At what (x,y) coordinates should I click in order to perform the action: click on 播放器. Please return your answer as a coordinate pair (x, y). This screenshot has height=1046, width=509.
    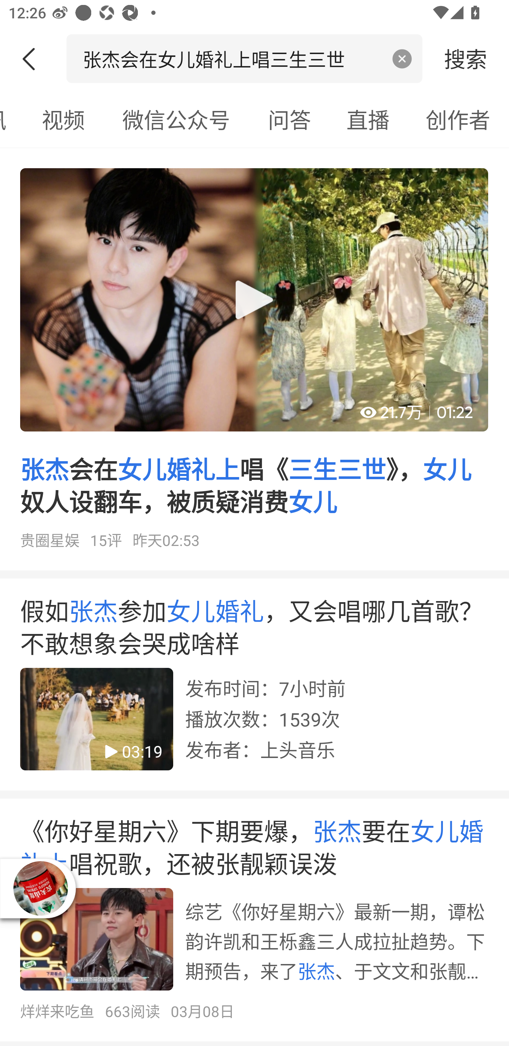
    Looking at the image, I should click on (40, 888).